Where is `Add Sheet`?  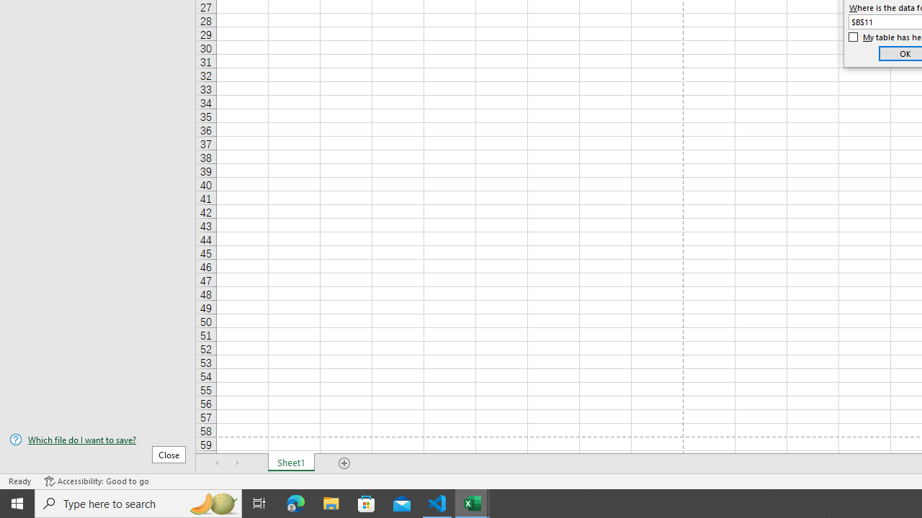 Add Sheet is located at coordinates (344, 463).